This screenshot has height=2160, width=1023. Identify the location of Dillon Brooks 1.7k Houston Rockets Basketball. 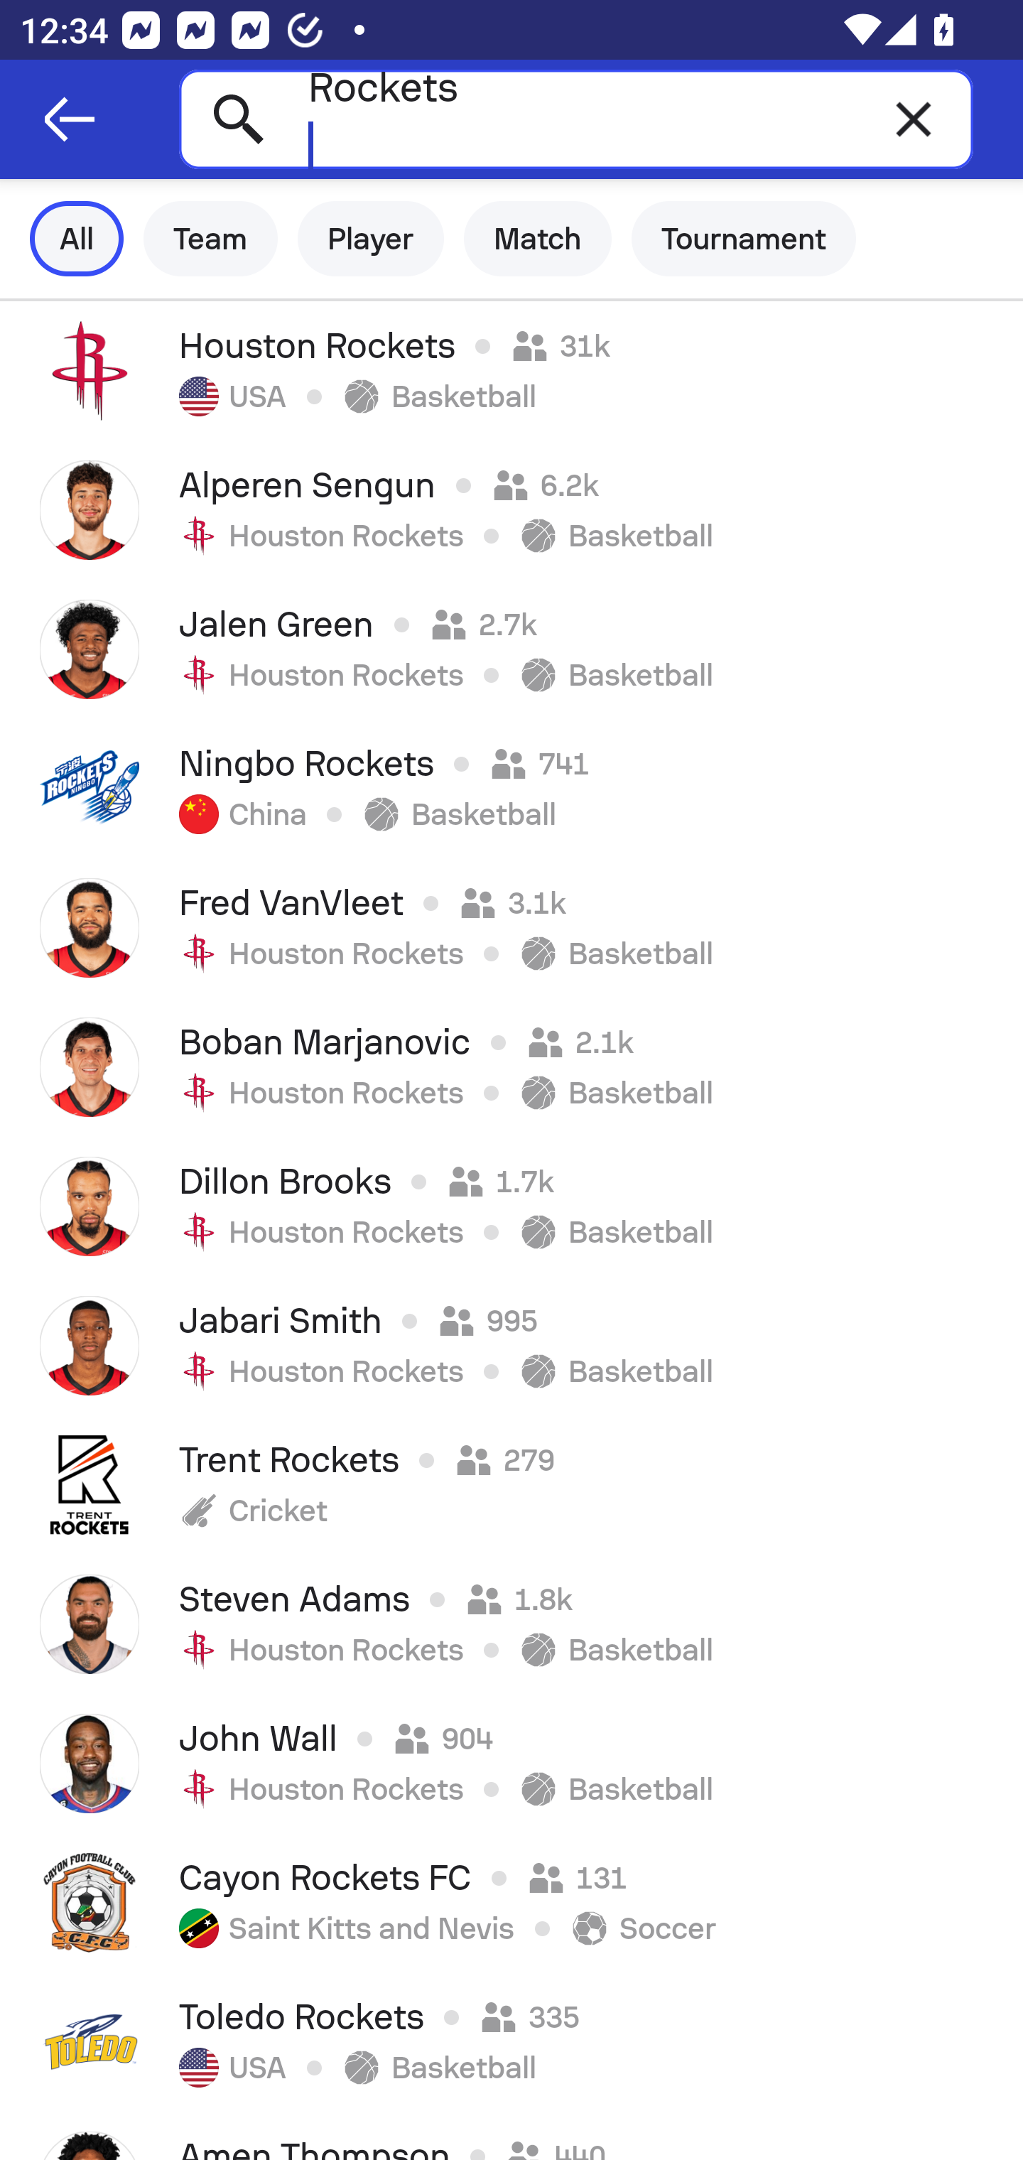
(511, 1206).